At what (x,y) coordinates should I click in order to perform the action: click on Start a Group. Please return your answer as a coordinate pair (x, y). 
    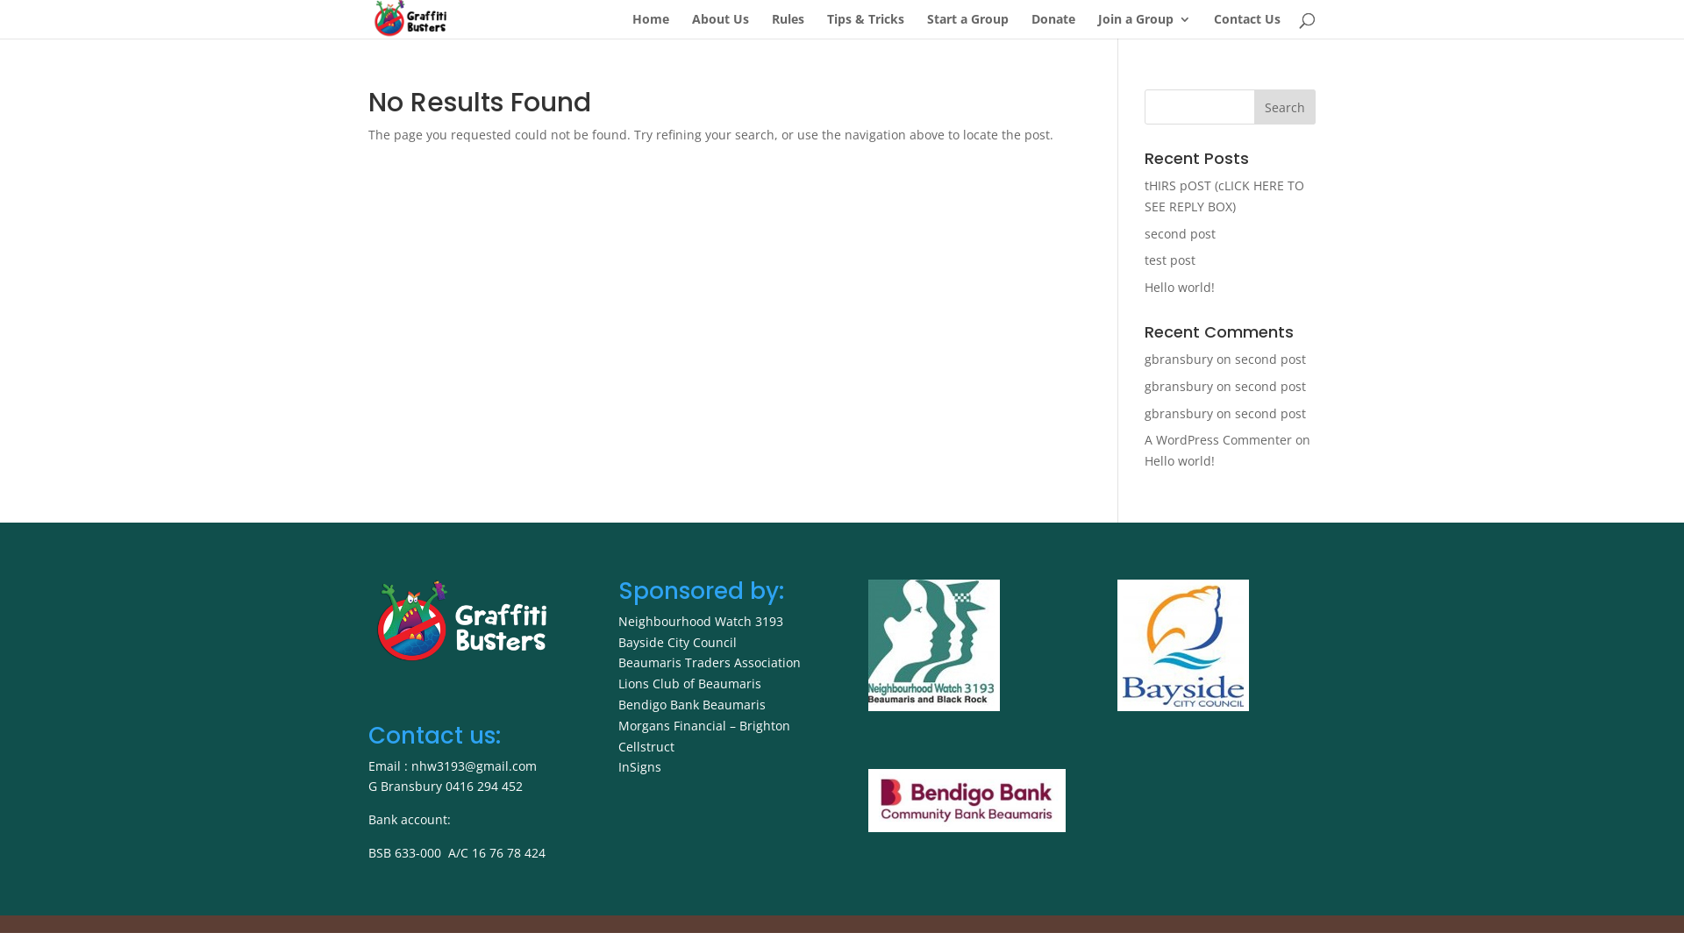
    Looking at the image, I should click on (968, 26).